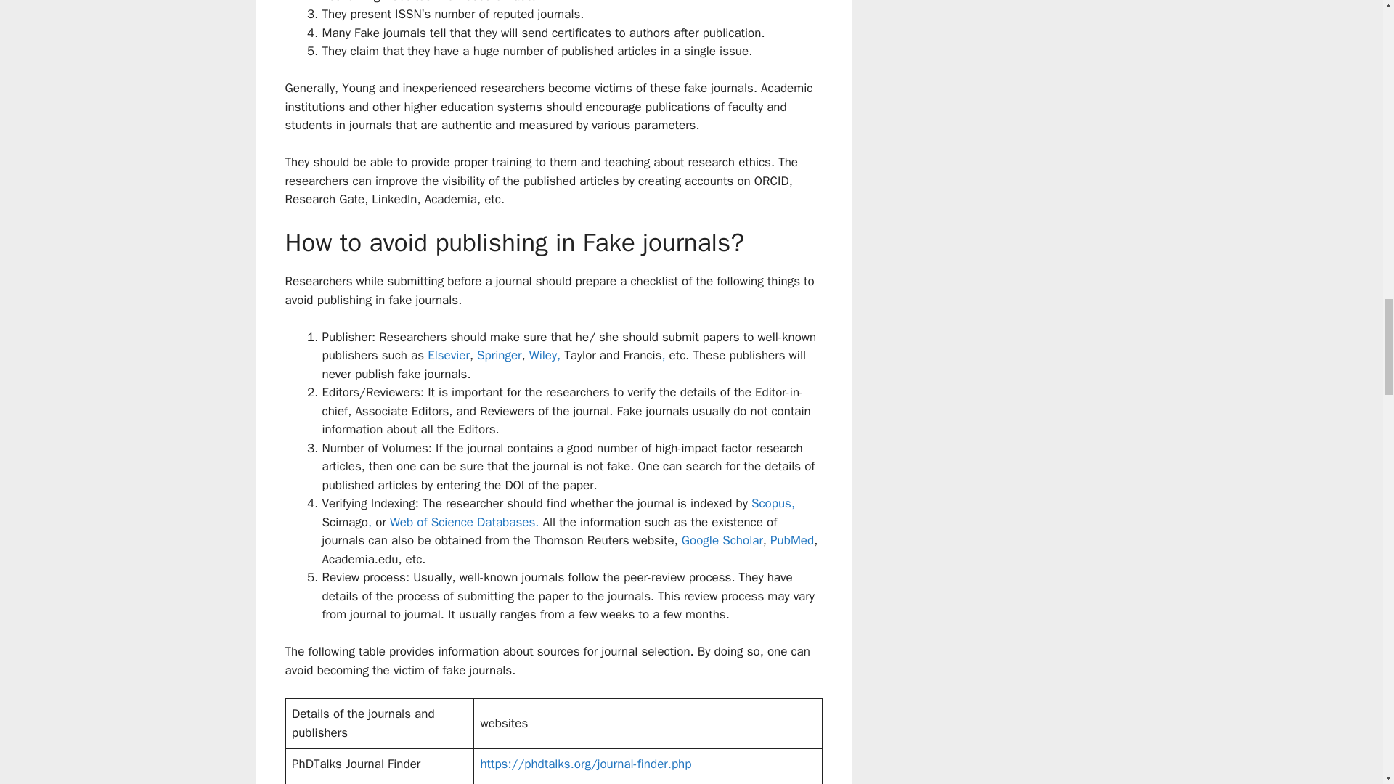 The image size is (1394, 784). What do you see at coordinates (449, 356) in the screenshot?
I see `Elsevier` at bounding box center [449, 356].